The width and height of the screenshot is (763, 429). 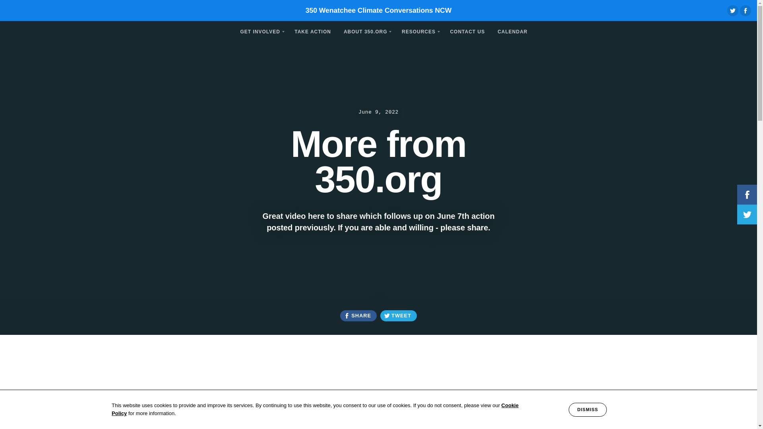 What do you see at coordinates (398, 315) in the screenshot?
I see `TWEET` at bounding box center [398, 315].